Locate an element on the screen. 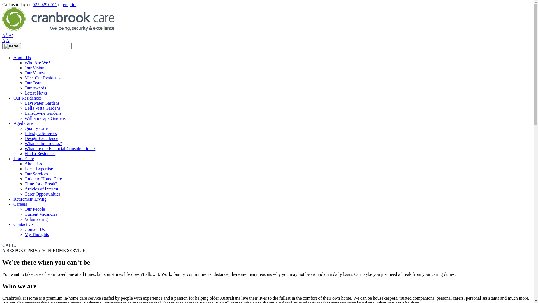 The height and width of the screenshot is (303, 538). Home Care is located at coordinates (24, 159).